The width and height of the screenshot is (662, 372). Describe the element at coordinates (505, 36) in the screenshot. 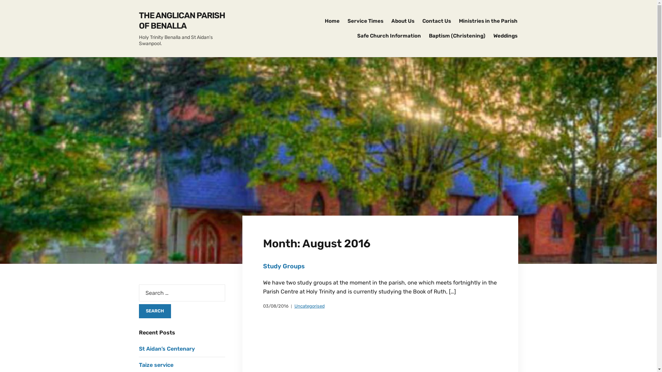

I see `Weddings` at that location.